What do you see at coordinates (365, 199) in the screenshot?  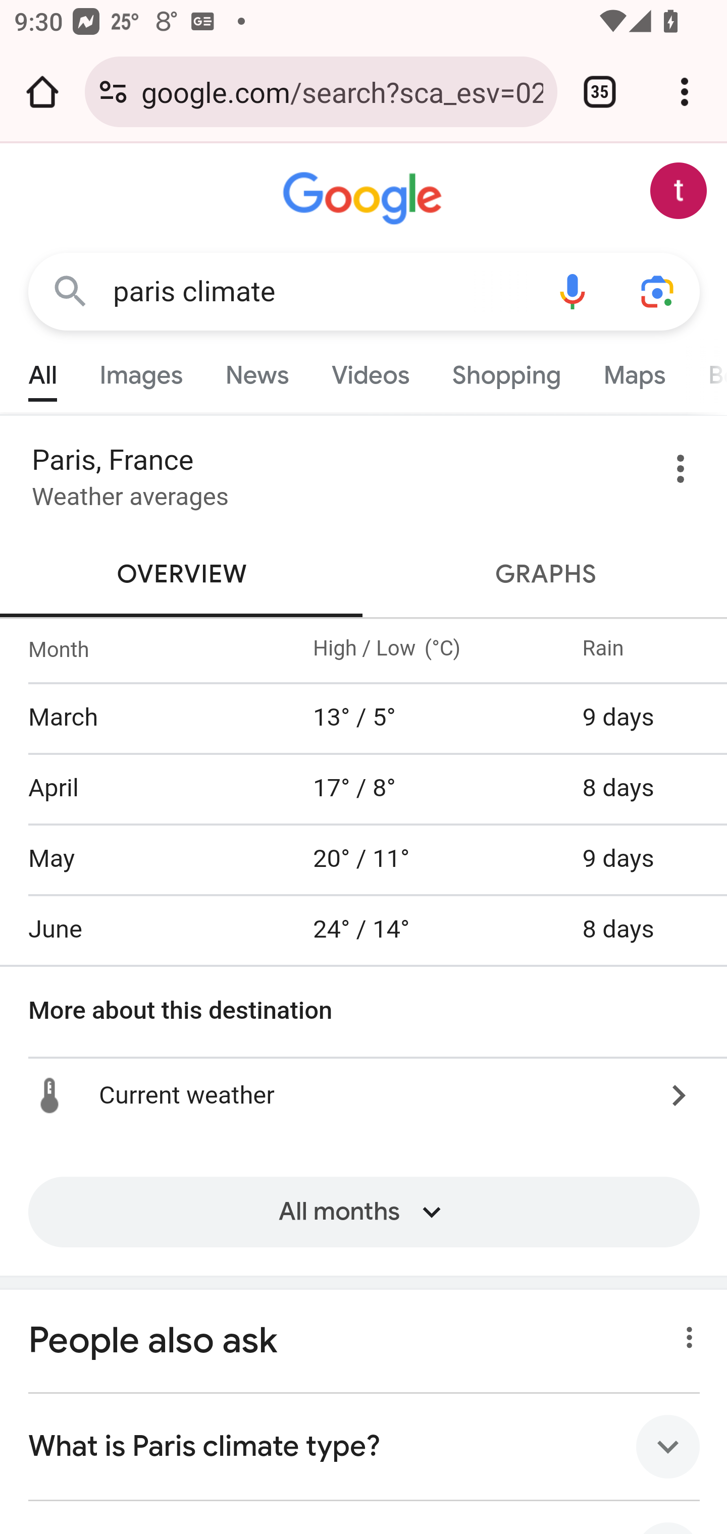 I see `Google` at bounding box center [365, 199].